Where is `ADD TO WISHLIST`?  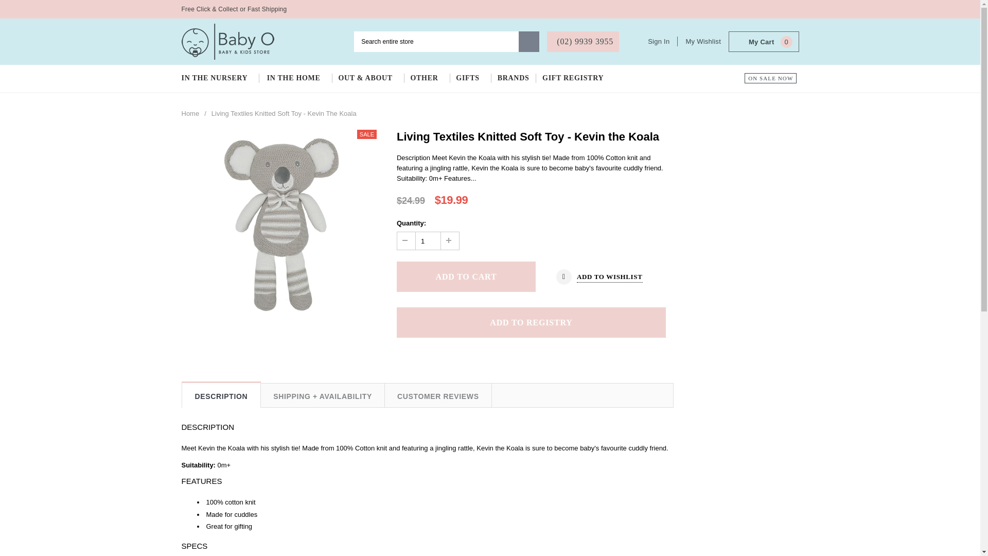
ADD TO WISHLIST is located at coordinates (599, 277).